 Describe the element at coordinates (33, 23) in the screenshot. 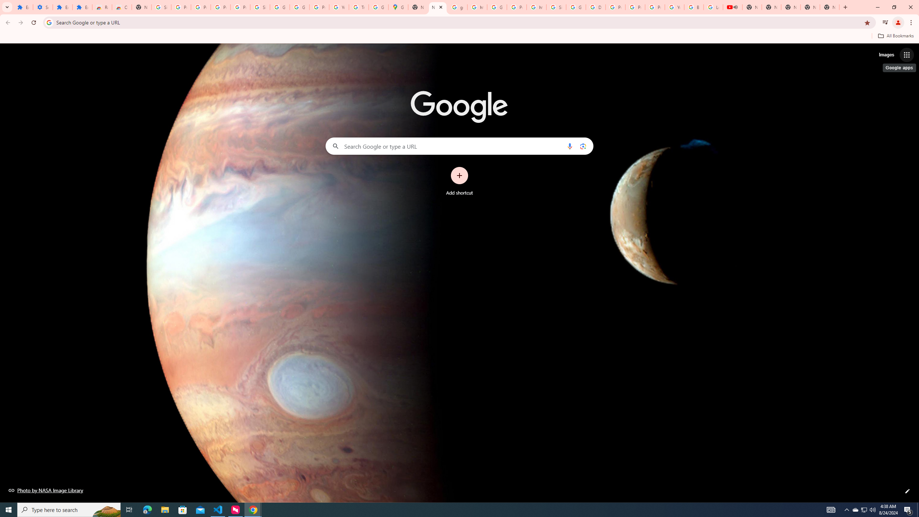

I see `Reload` at that location.